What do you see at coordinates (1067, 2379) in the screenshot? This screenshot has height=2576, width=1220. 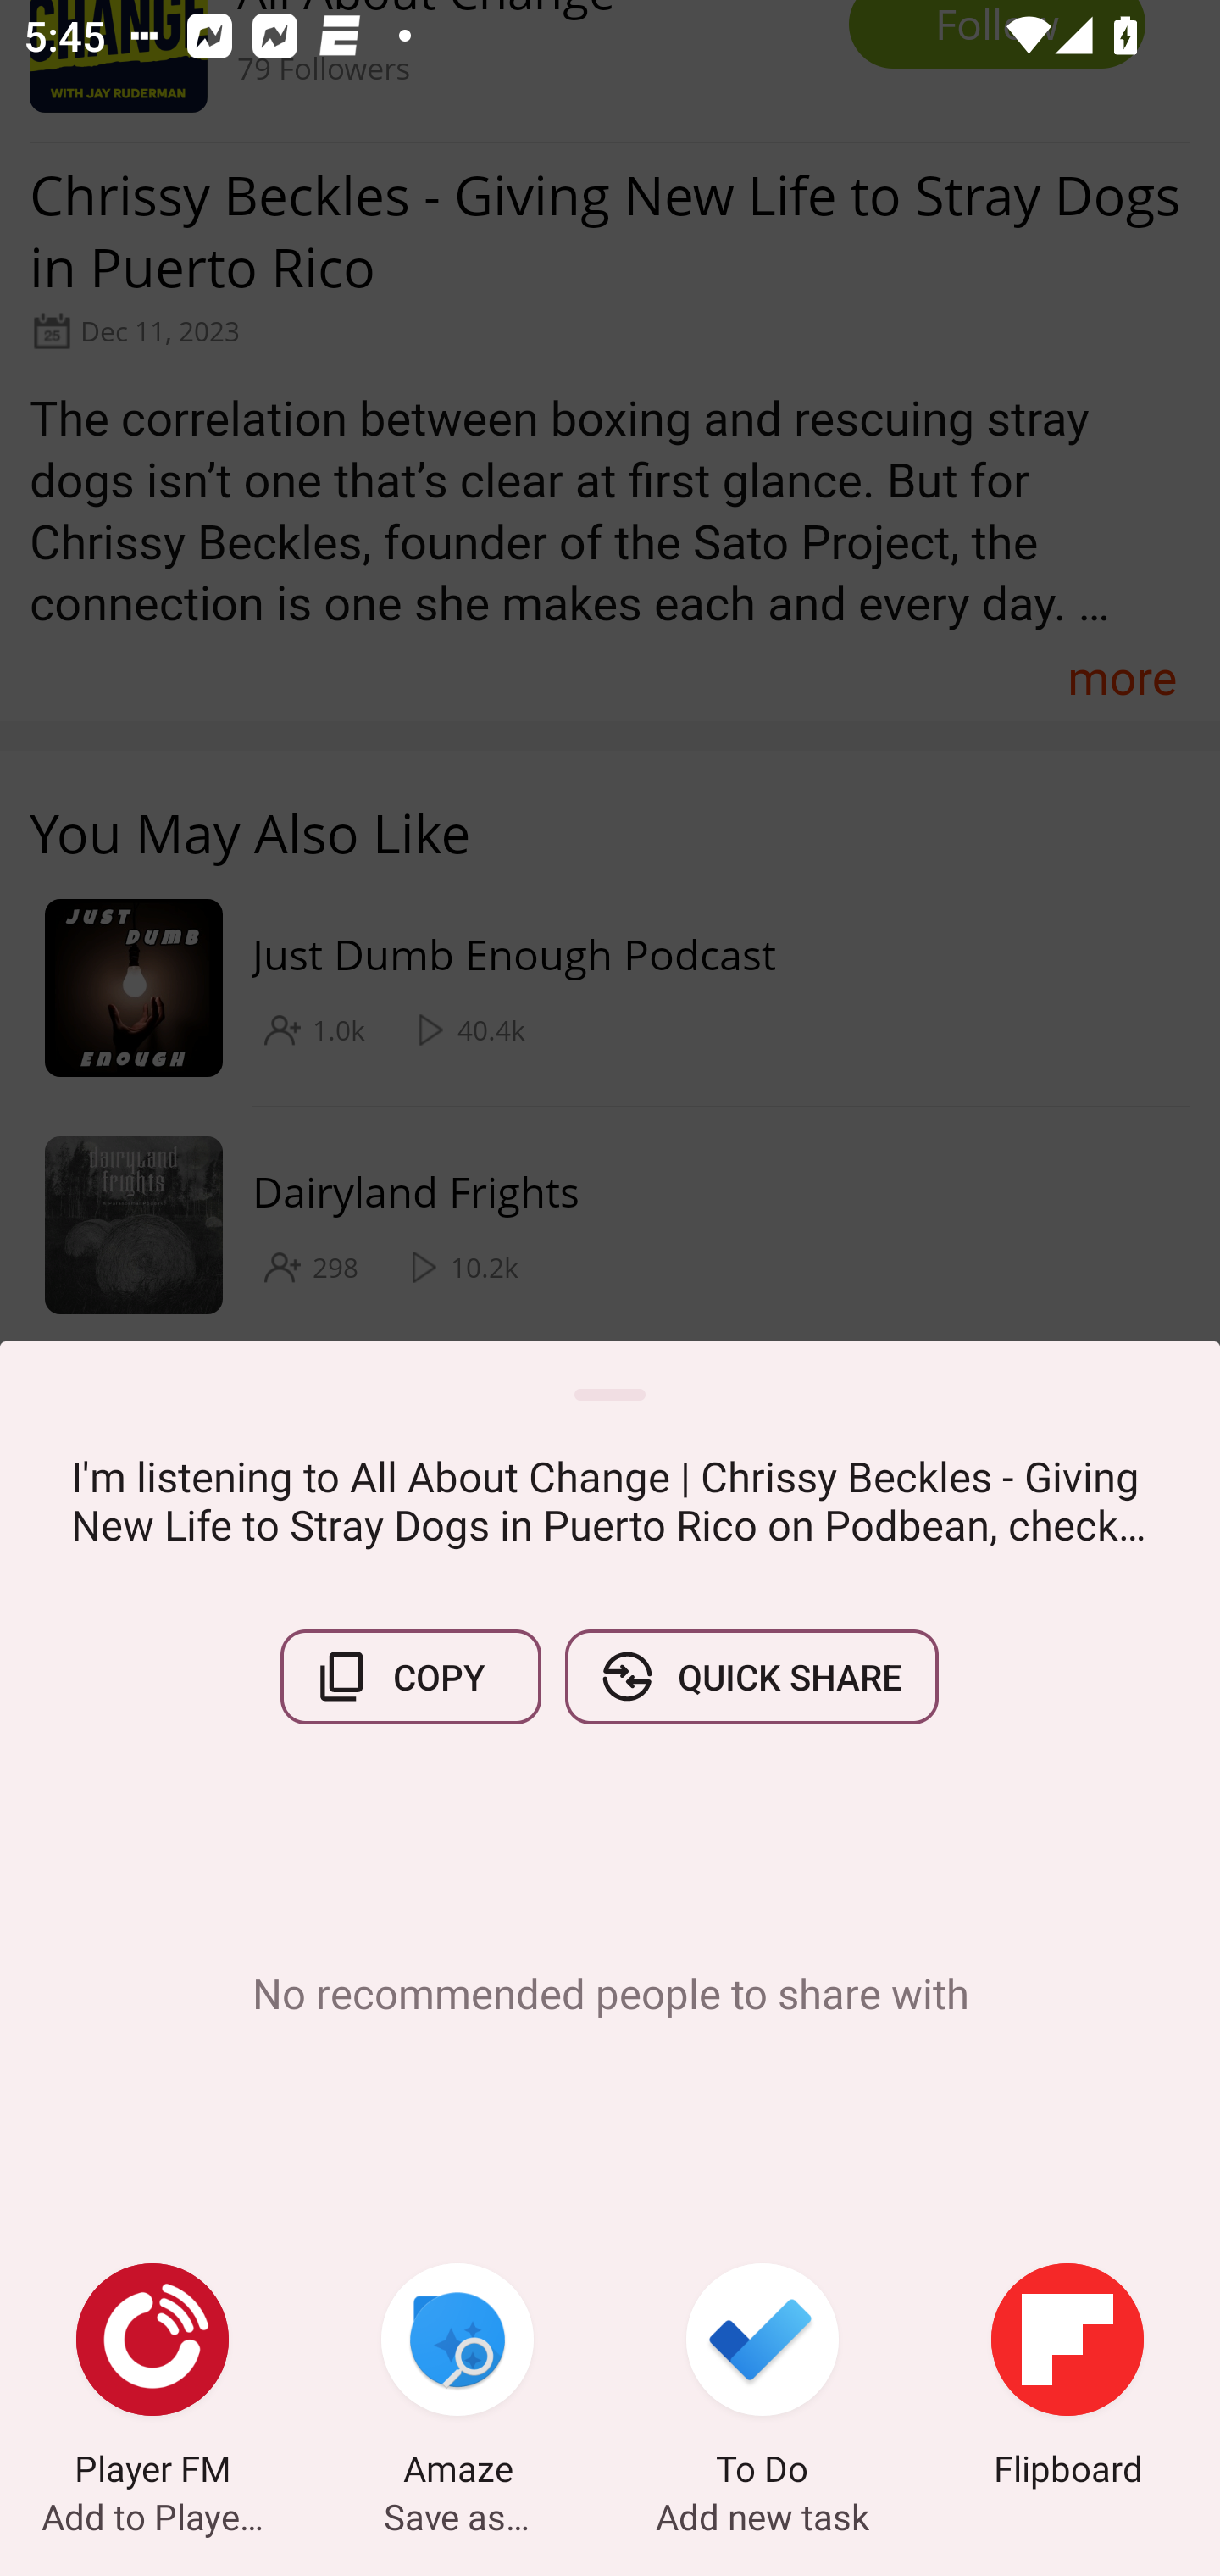 I see `Flipboard` at bounding box center [1067, 2379].